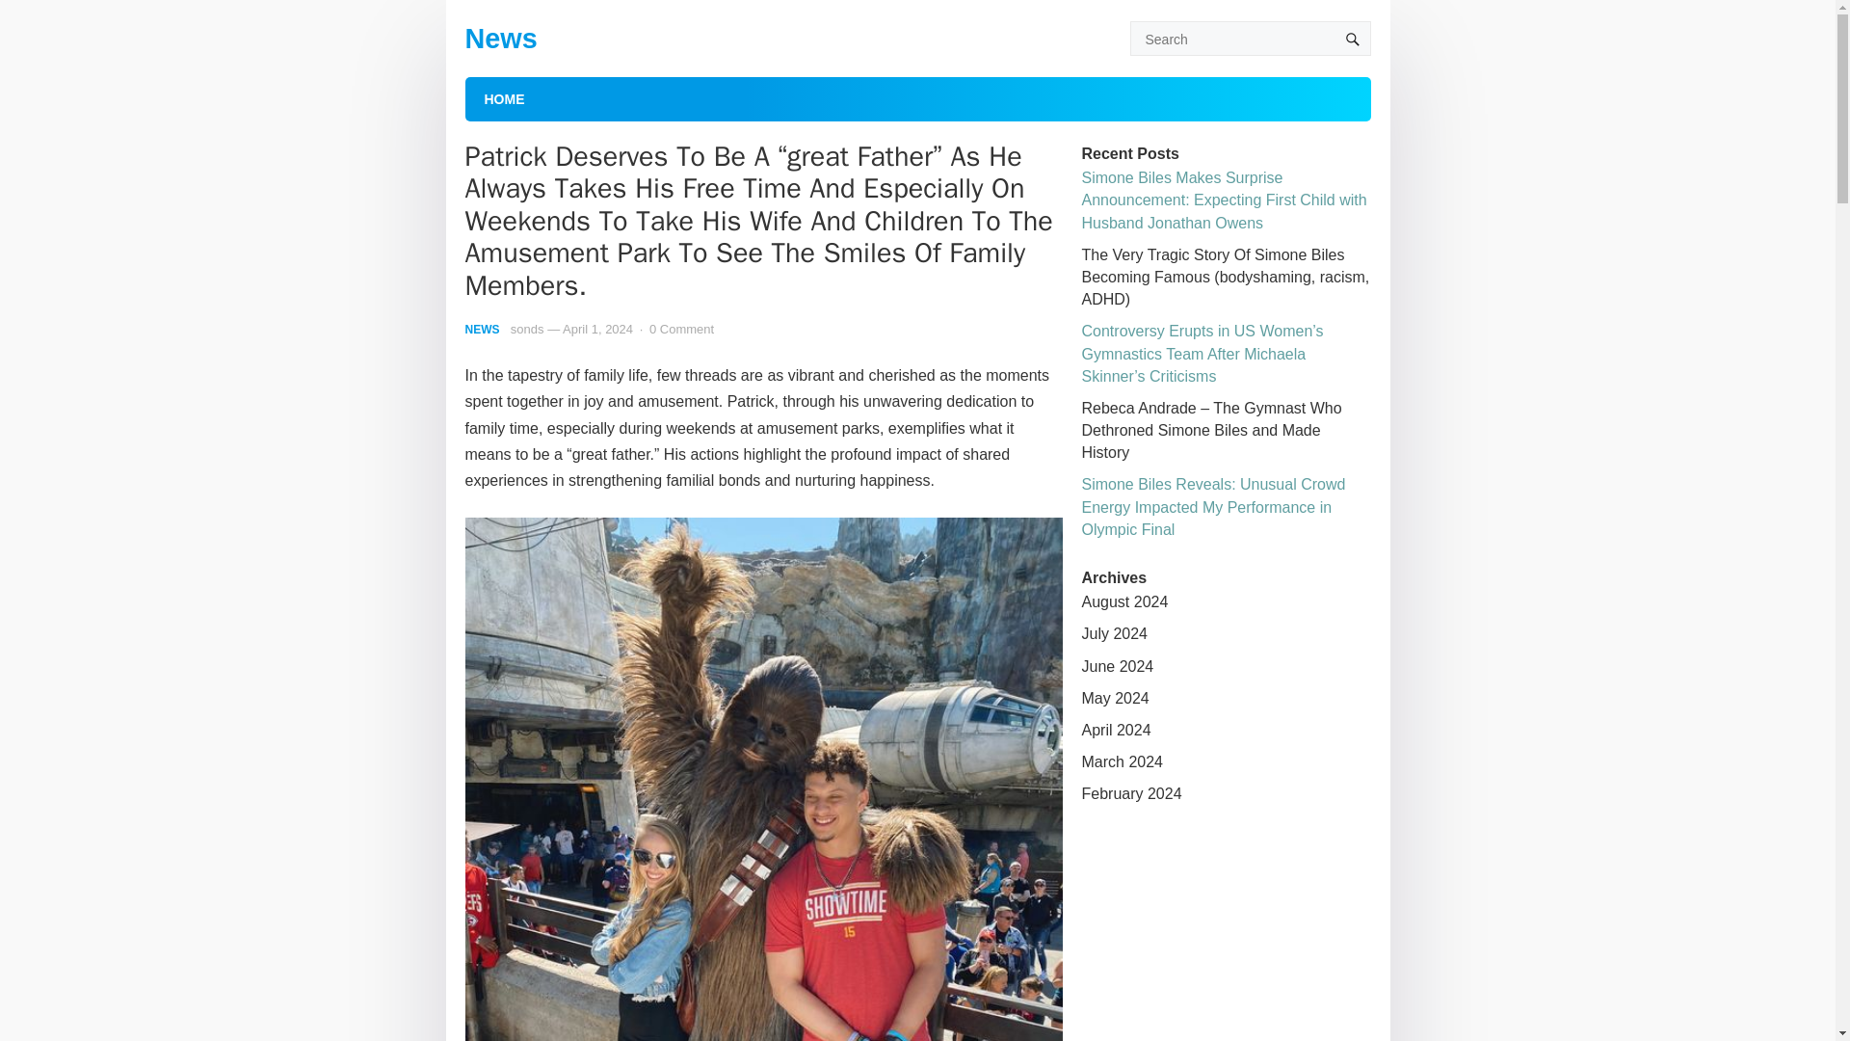  What do you see at coordinates (526, 328) in the screenshot?
I see `Posts by sonds` at bounding box center [526, 328].